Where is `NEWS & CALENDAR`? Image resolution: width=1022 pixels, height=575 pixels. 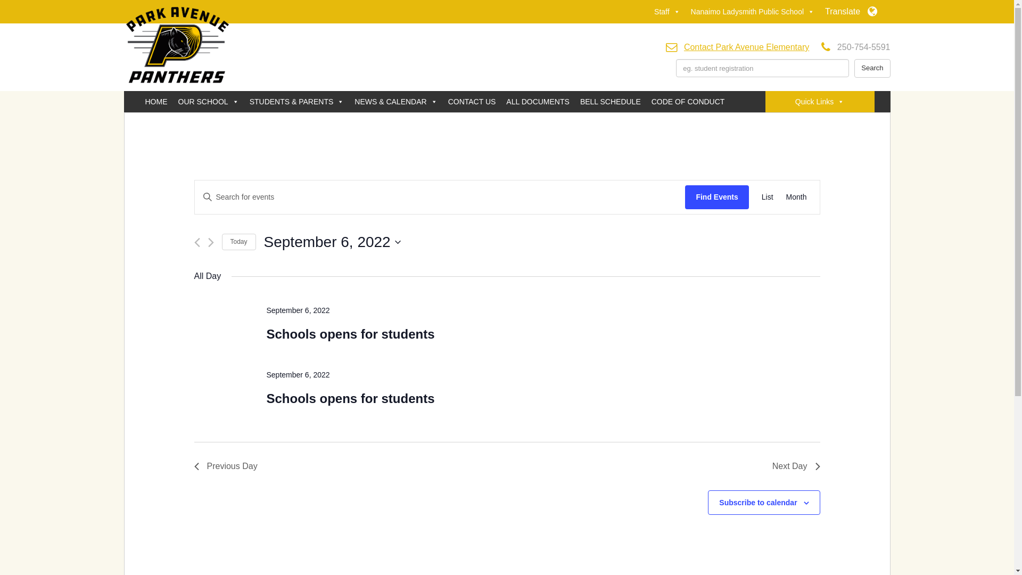
NEWS & CALENDAR is located at coordinates (396, 102).